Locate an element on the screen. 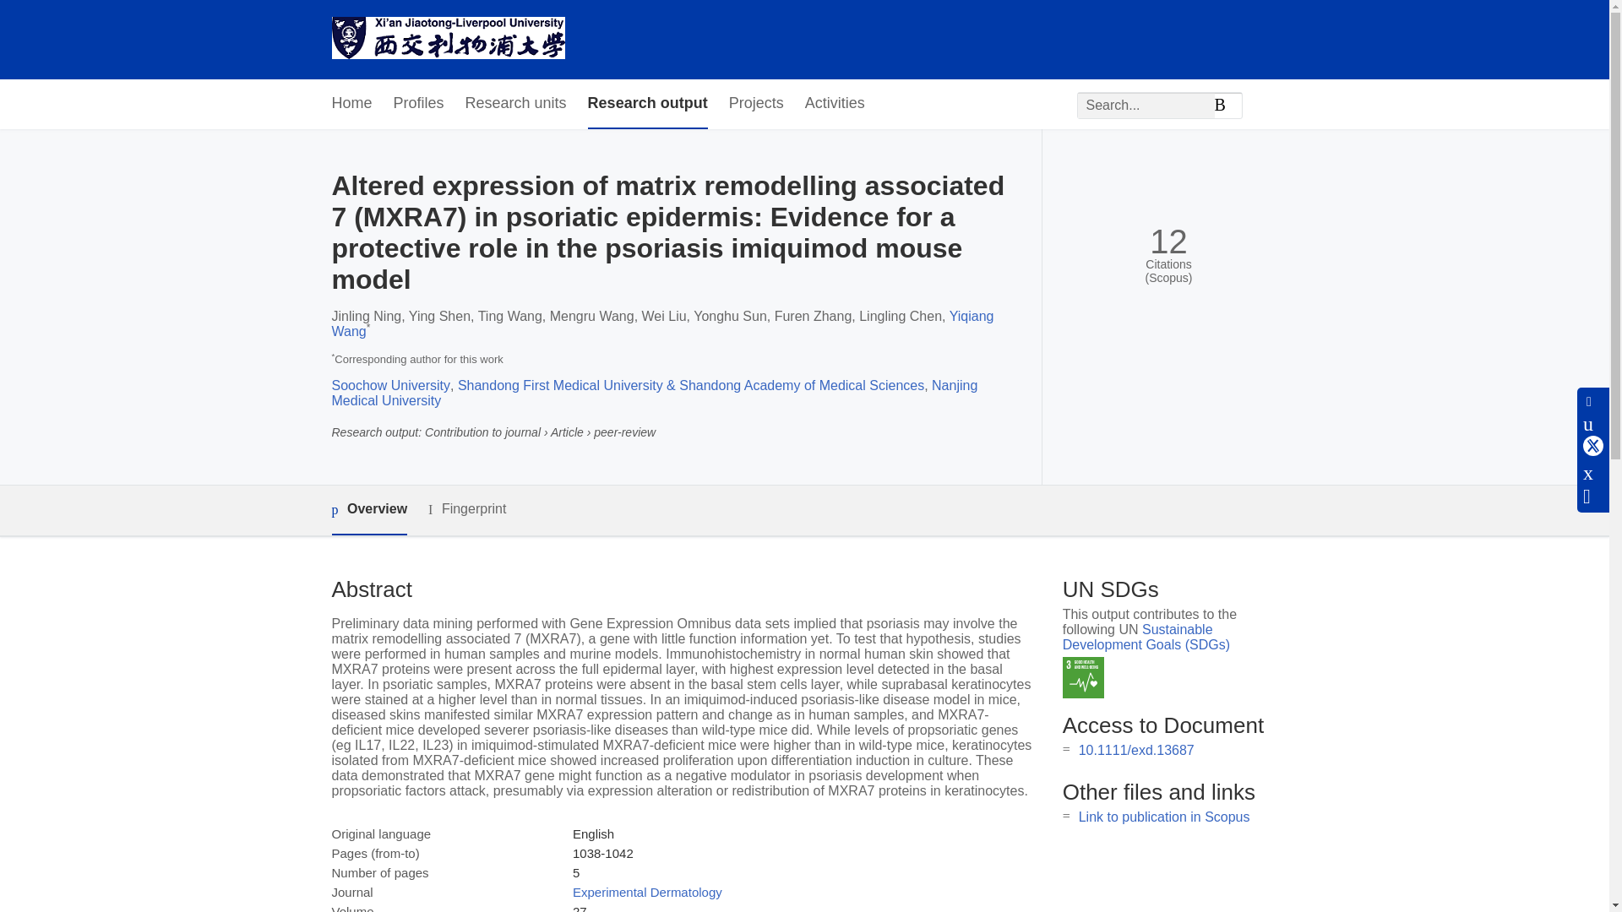 Image resolution: width=1622 pixels, height=912 pixels. Activities is located at coordinates (835, 104).